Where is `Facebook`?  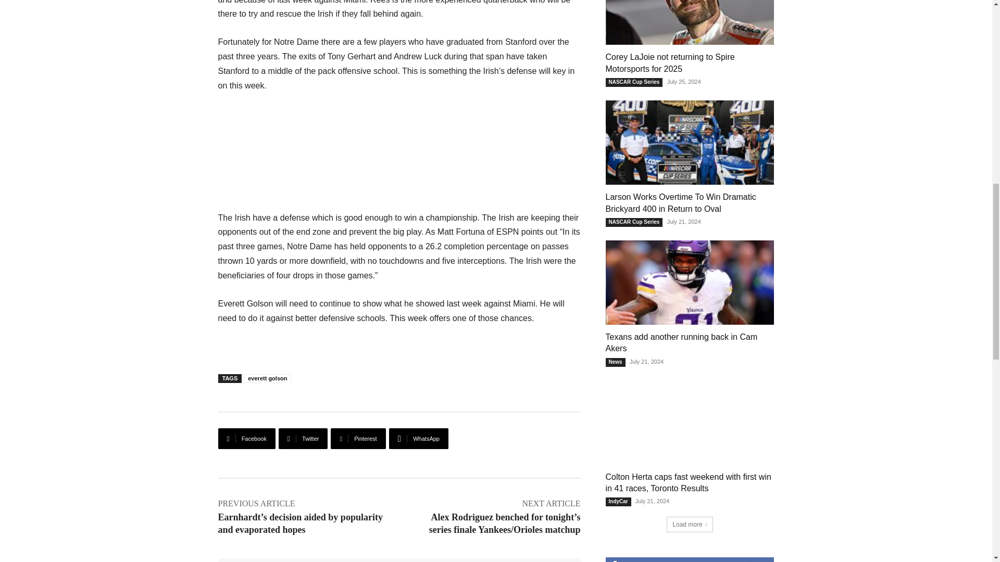 Facebook is located at coordinates (246, 438).